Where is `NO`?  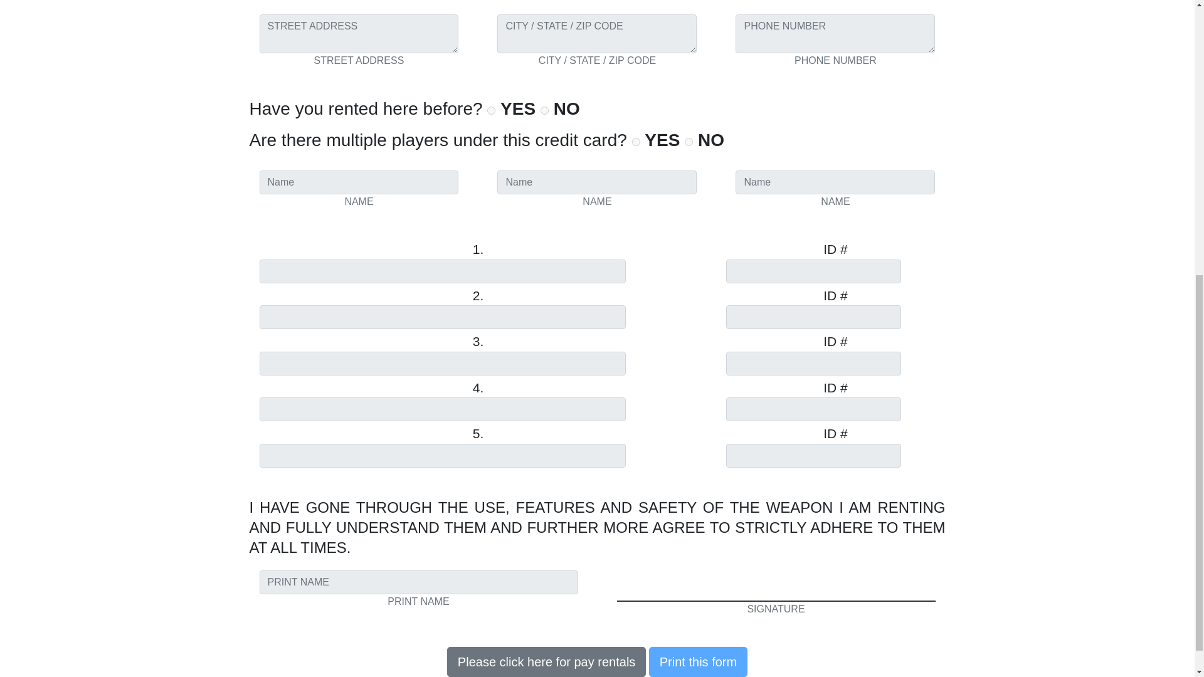
NO is located at coordinates (689, 142).